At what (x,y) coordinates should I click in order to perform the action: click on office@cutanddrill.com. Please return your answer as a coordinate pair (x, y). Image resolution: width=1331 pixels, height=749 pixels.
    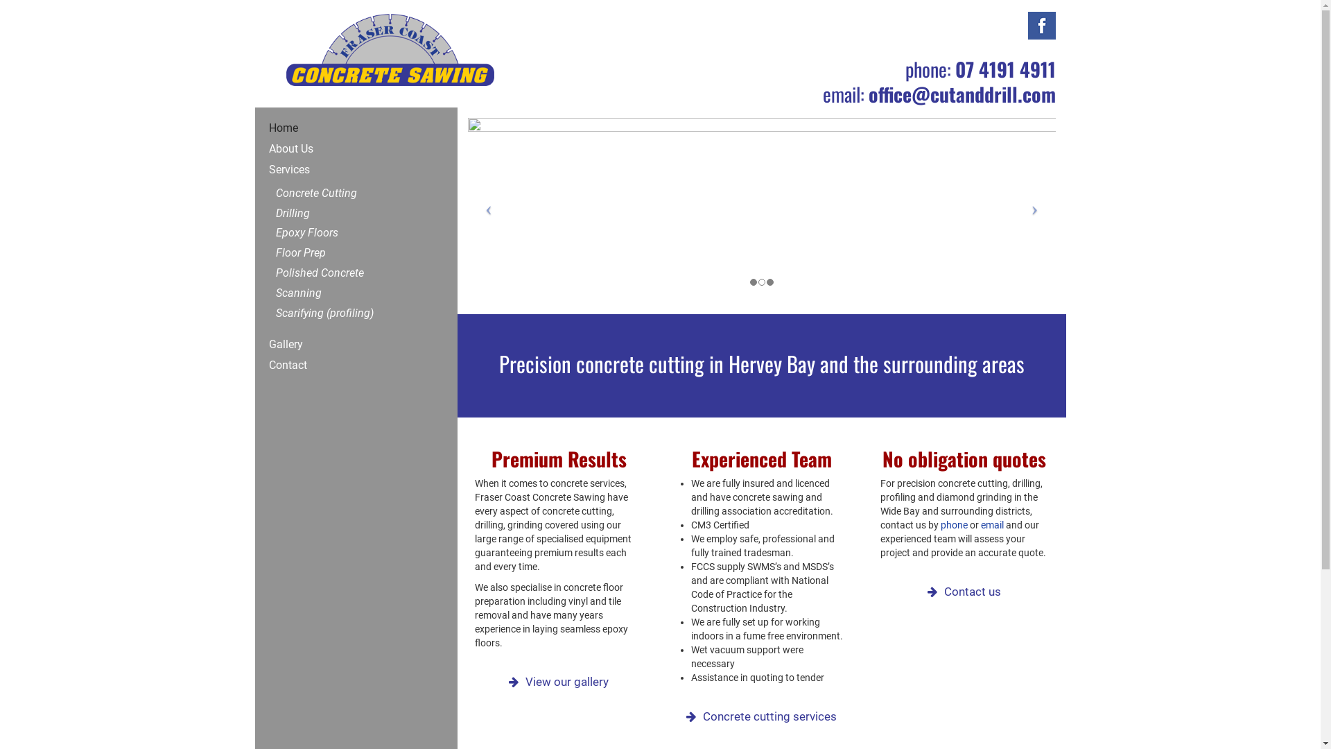
    Looking at the image, I should click on (962, 94).